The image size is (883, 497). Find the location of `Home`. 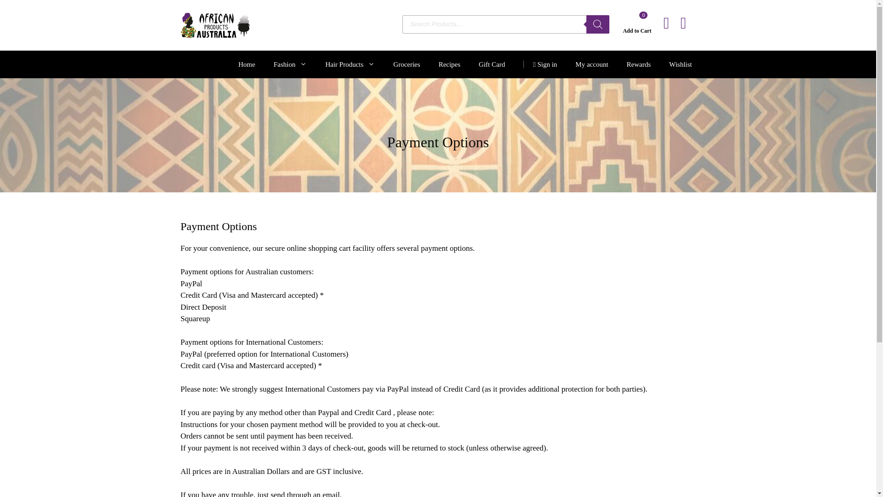

Home is located at coordinates (247, 64).